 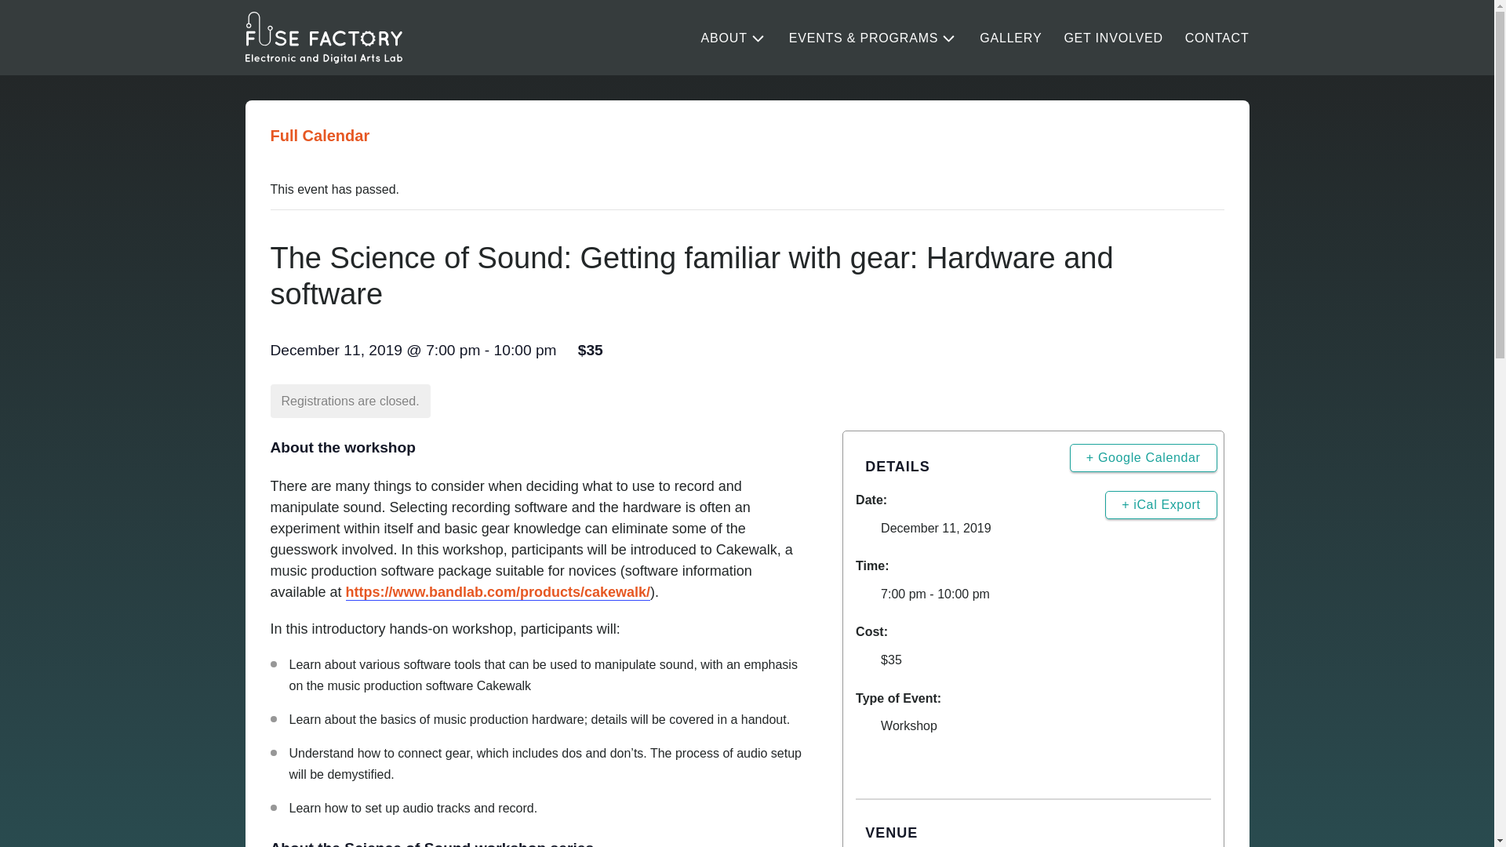 I want to click on GET INVOLVED, so click(x=1112, y=38).